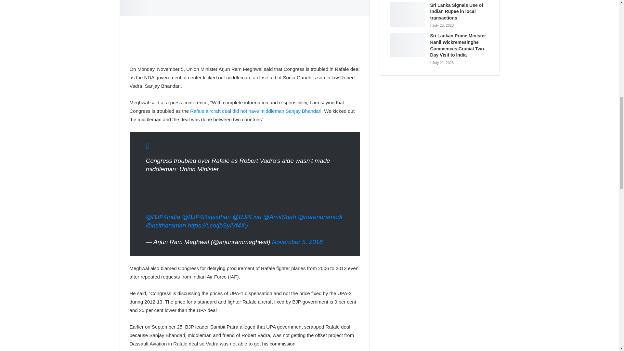  Describe the element at coordinates (255, 110) in the screenshot. I see `Rafale aircraft deal did not have middleman Sanjay Bhandari` at that location.